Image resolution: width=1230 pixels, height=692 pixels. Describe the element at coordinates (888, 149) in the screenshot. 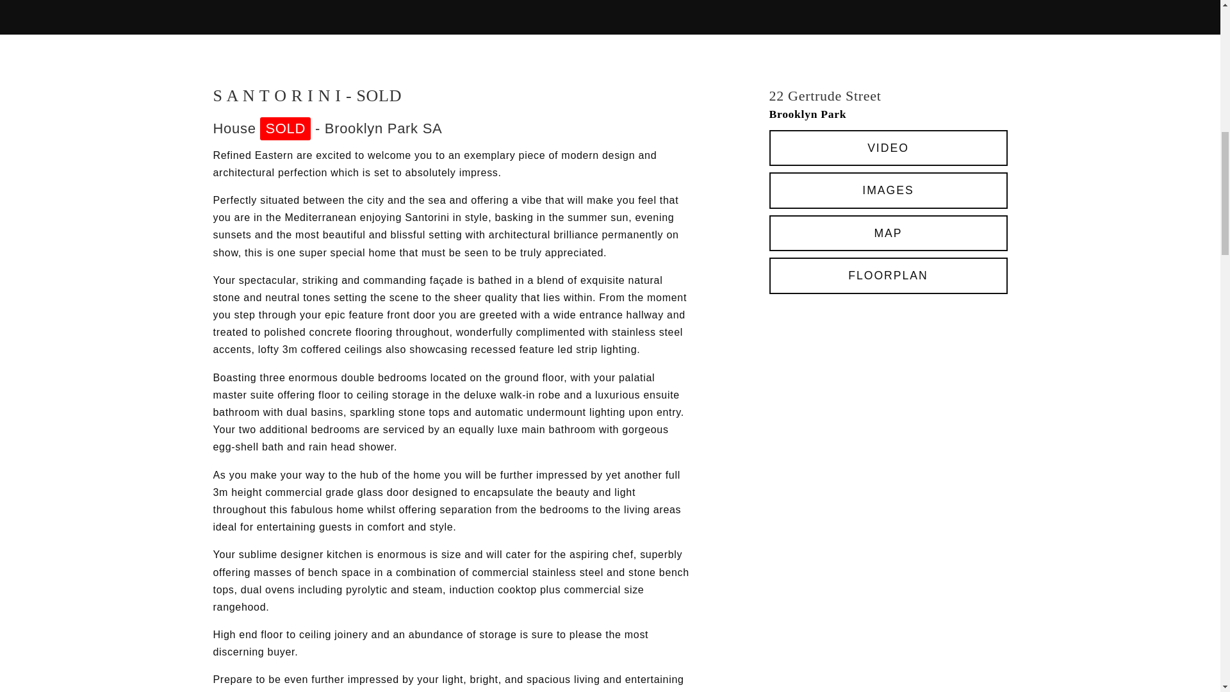

I see `VIDEO` at that location.